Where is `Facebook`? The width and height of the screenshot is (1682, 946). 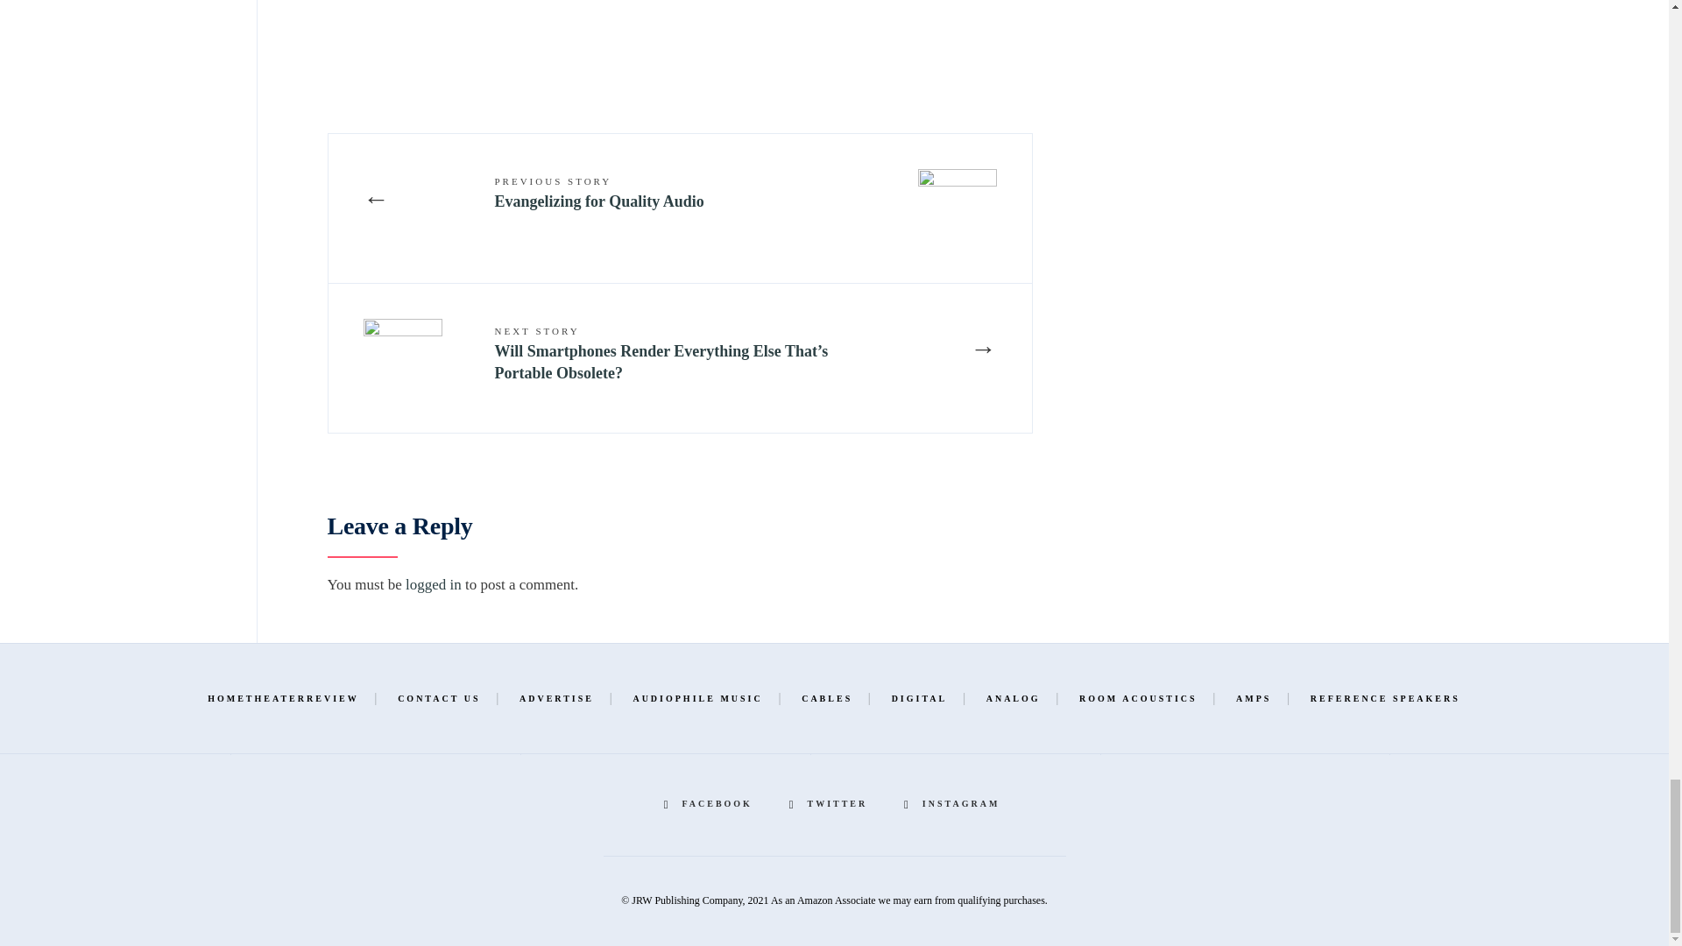
Facebook is located at coordinates (711, 804).